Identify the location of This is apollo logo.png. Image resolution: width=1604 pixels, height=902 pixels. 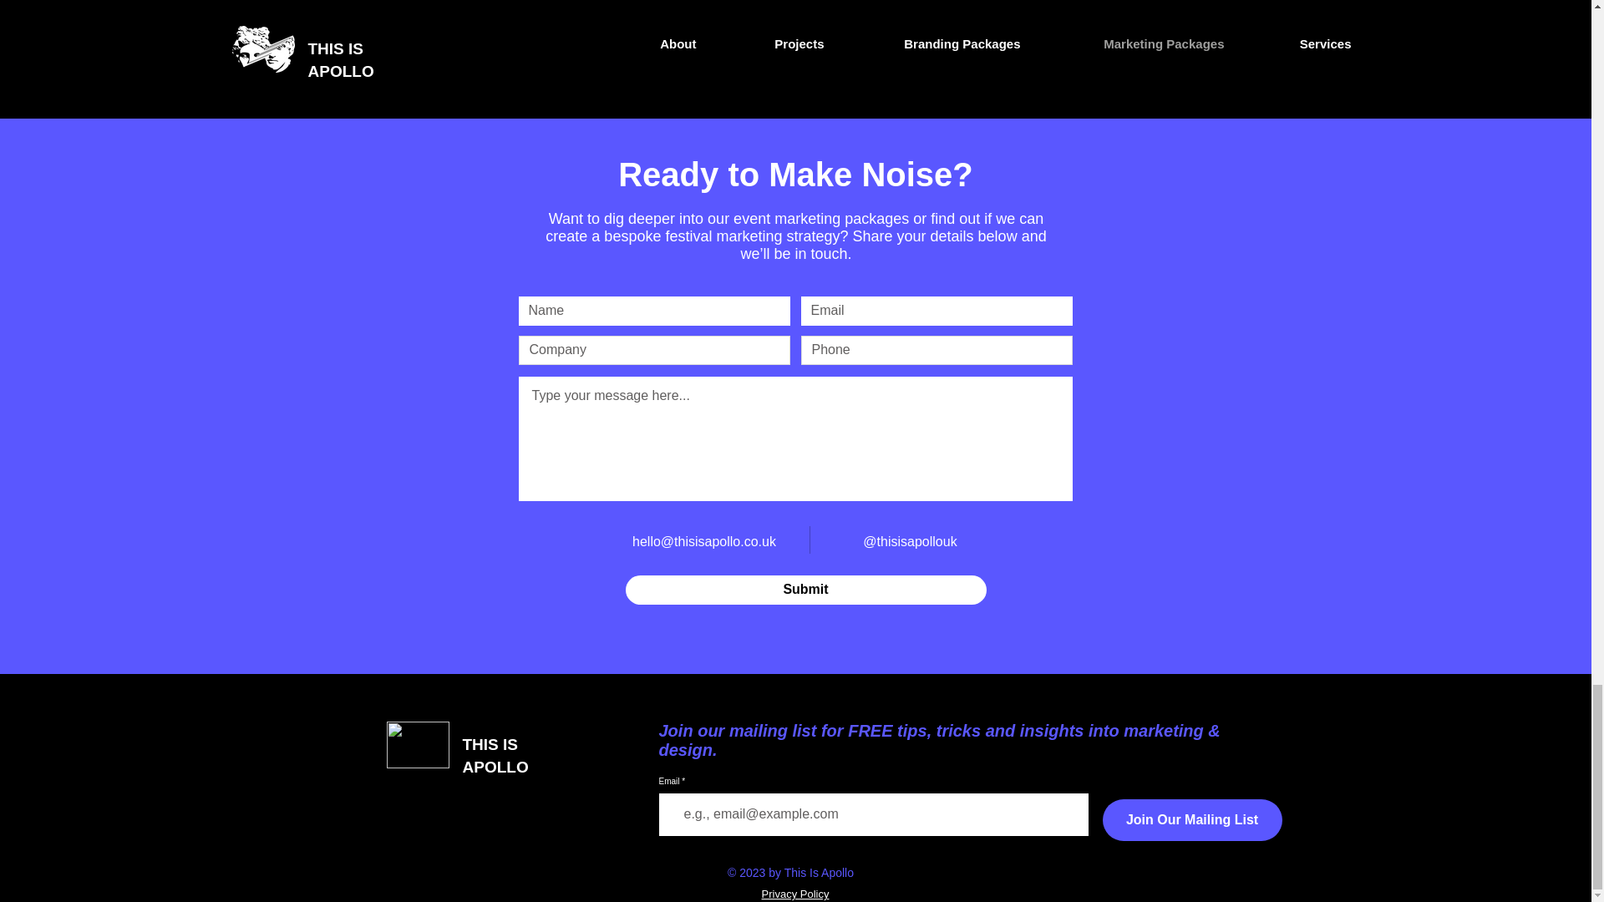
(418, 745).